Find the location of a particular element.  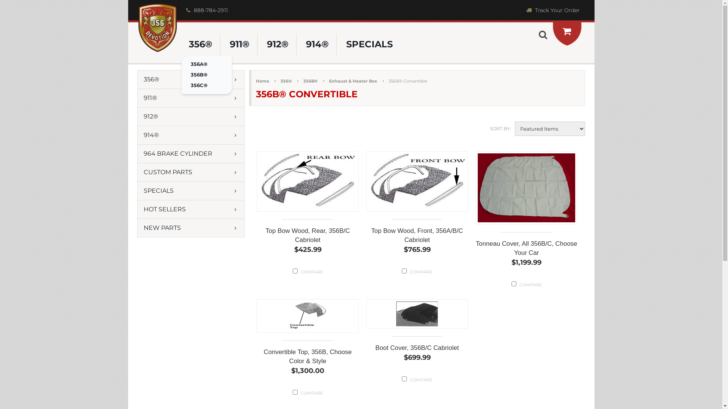

View Cart is located at coordinates (567, 31).